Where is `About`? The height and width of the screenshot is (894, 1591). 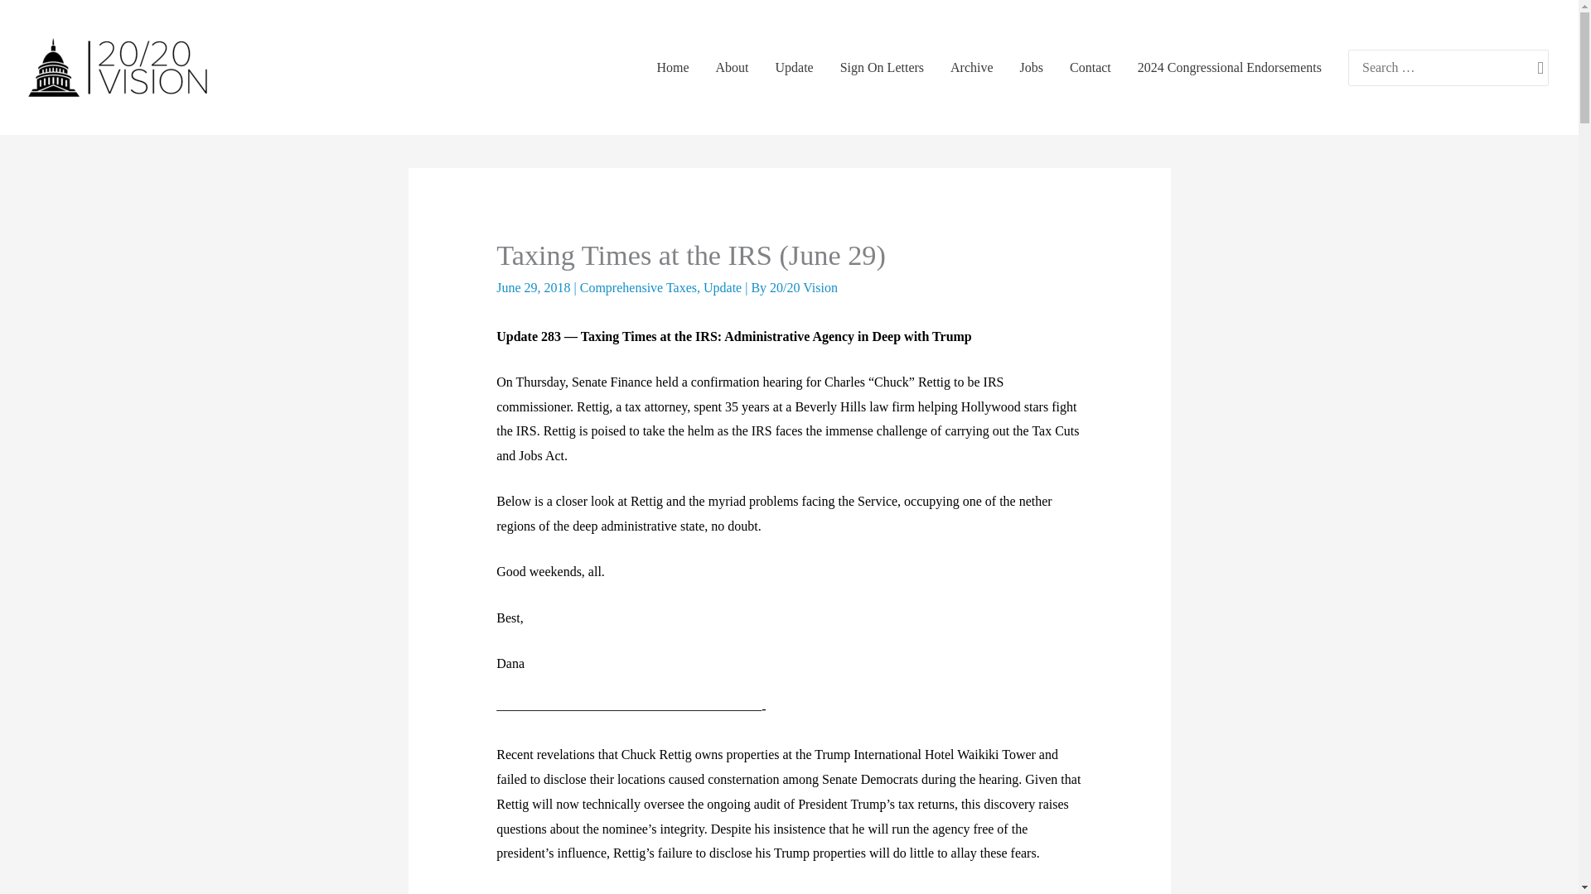 About is located at coordinates (733, 68).